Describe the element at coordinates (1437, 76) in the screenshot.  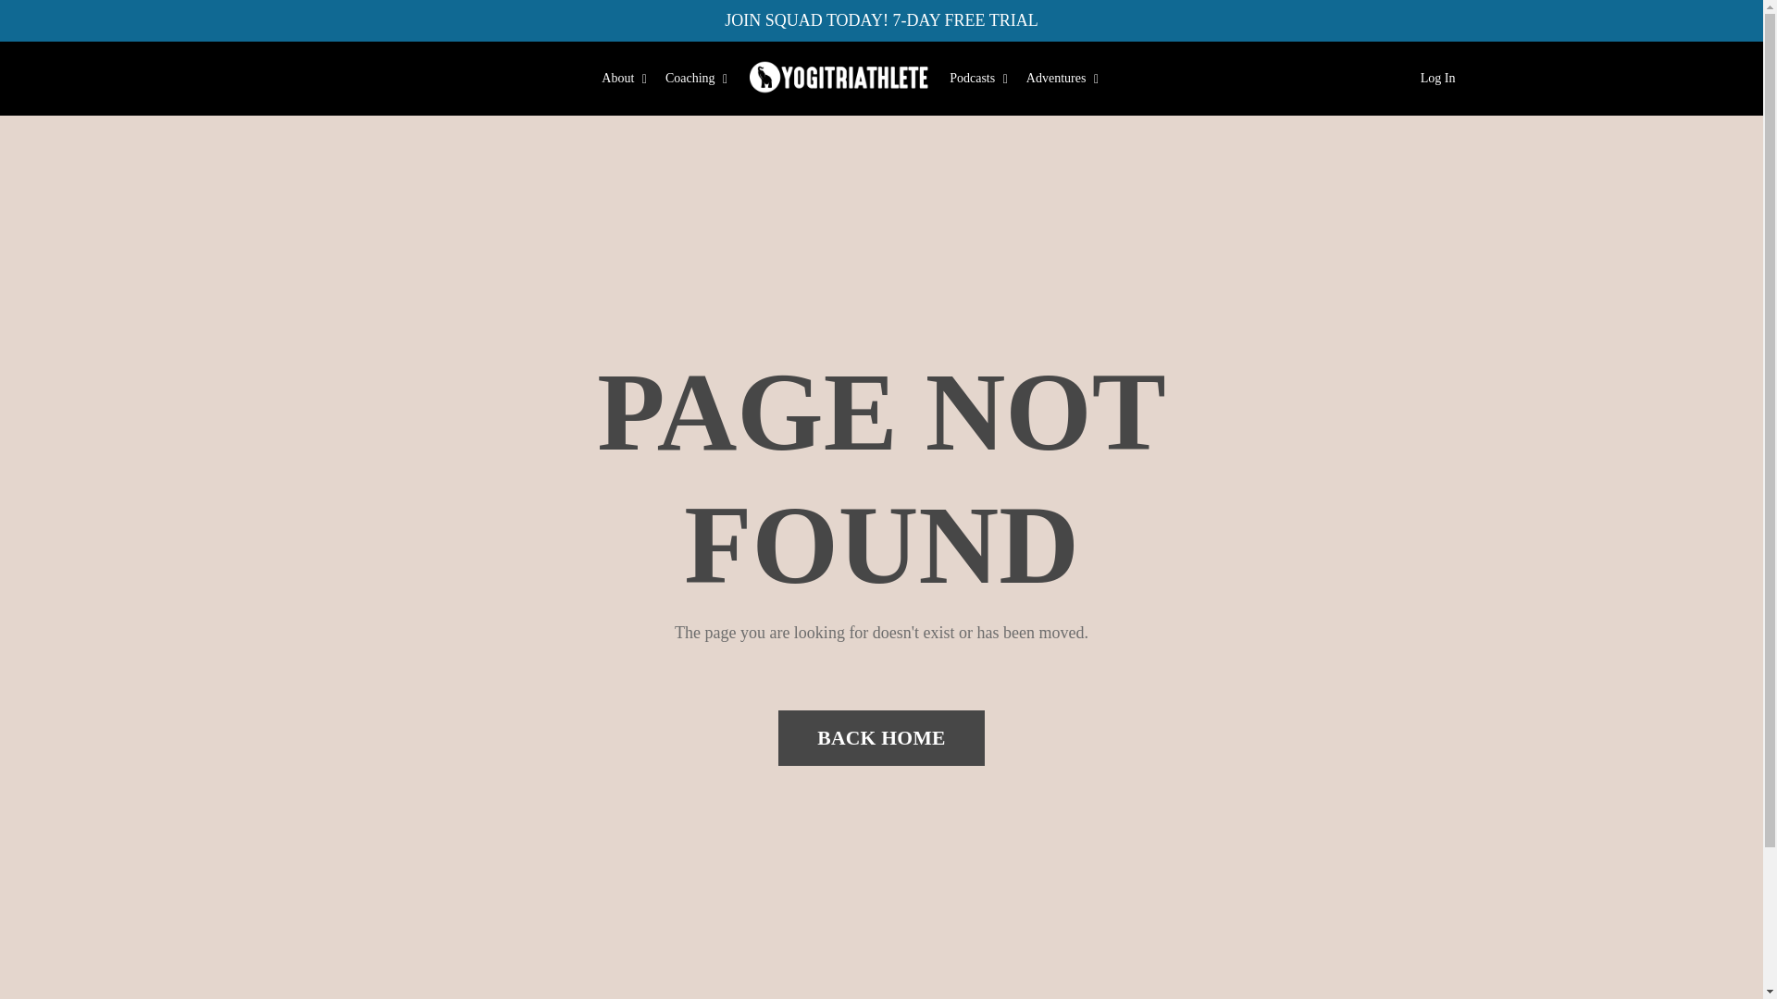
I see `Log In` at that location.